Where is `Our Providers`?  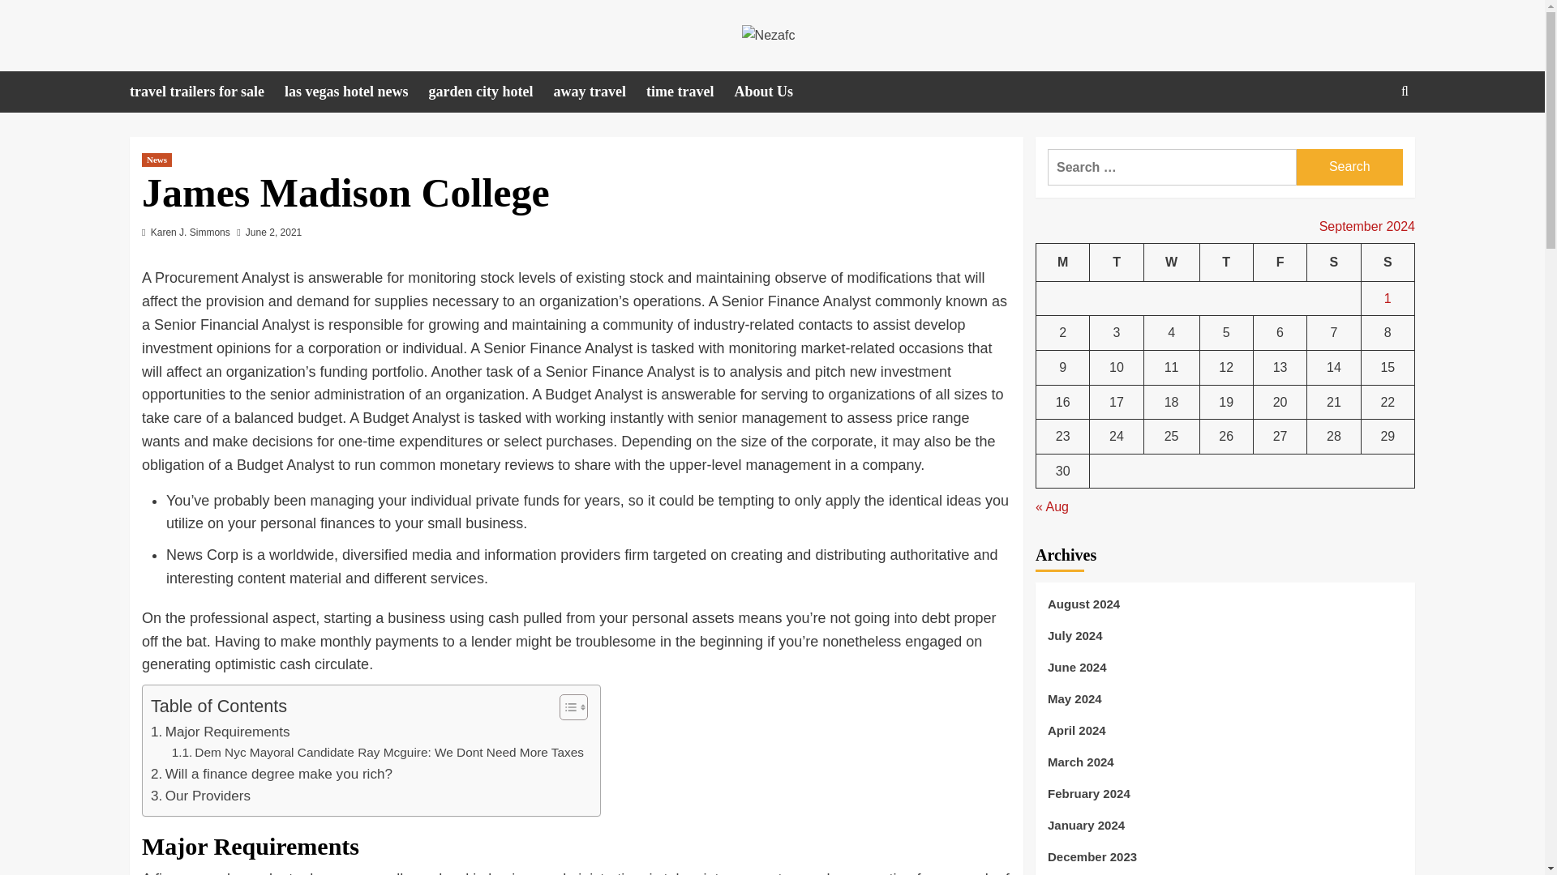
Our Providers is located at coordinates (201, 796).